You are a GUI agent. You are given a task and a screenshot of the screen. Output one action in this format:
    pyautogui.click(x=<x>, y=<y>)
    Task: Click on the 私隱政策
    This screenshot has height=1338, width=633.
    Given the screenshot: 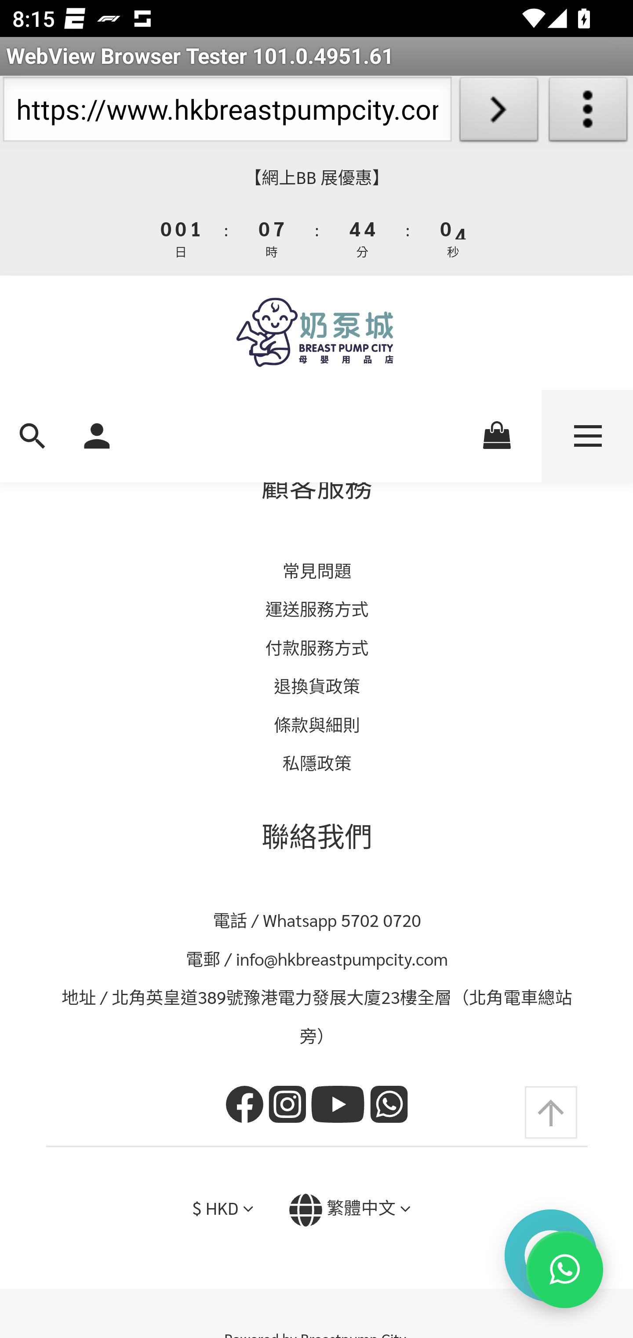 What is the action you would take?
    pyautogui.click(x=316, y=763)
    